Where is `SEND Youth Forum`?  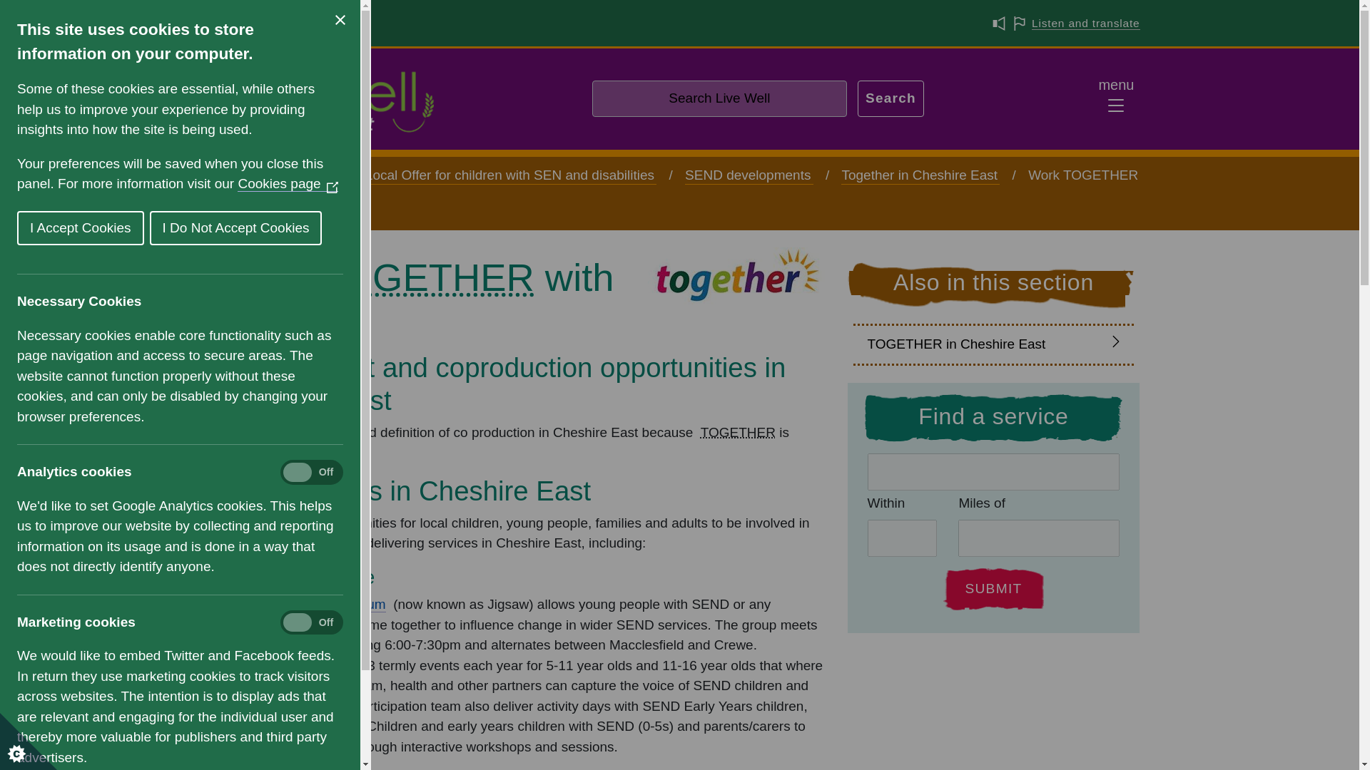
SEND Youth Forum is located at coordinates (327, 605).